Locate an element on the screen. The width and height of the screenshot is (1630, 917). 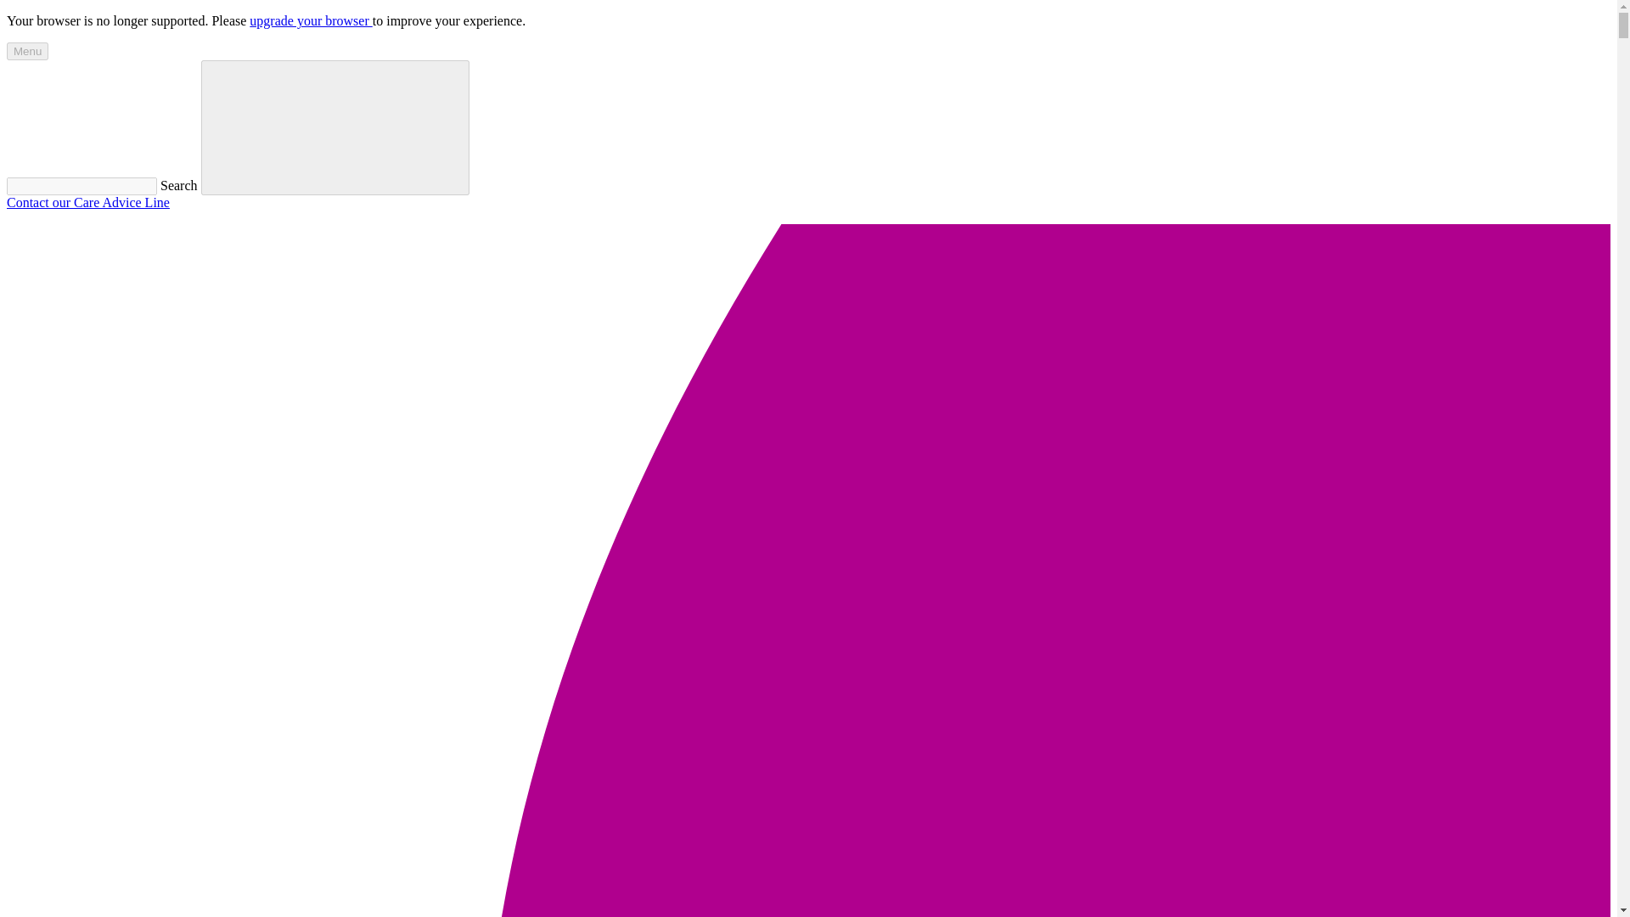
Contact our Care Advice Line is located at coordinates (87, 202).